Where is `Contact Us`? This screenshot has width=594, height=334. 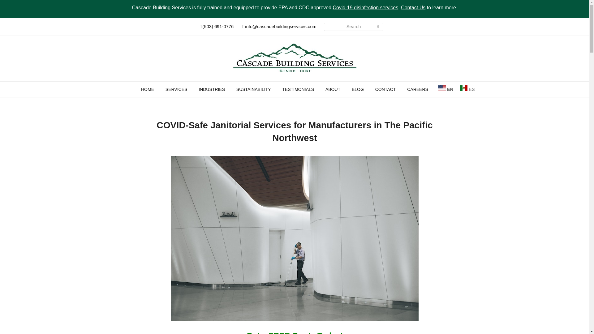
Contact Us is located at coordinates (413, 7).